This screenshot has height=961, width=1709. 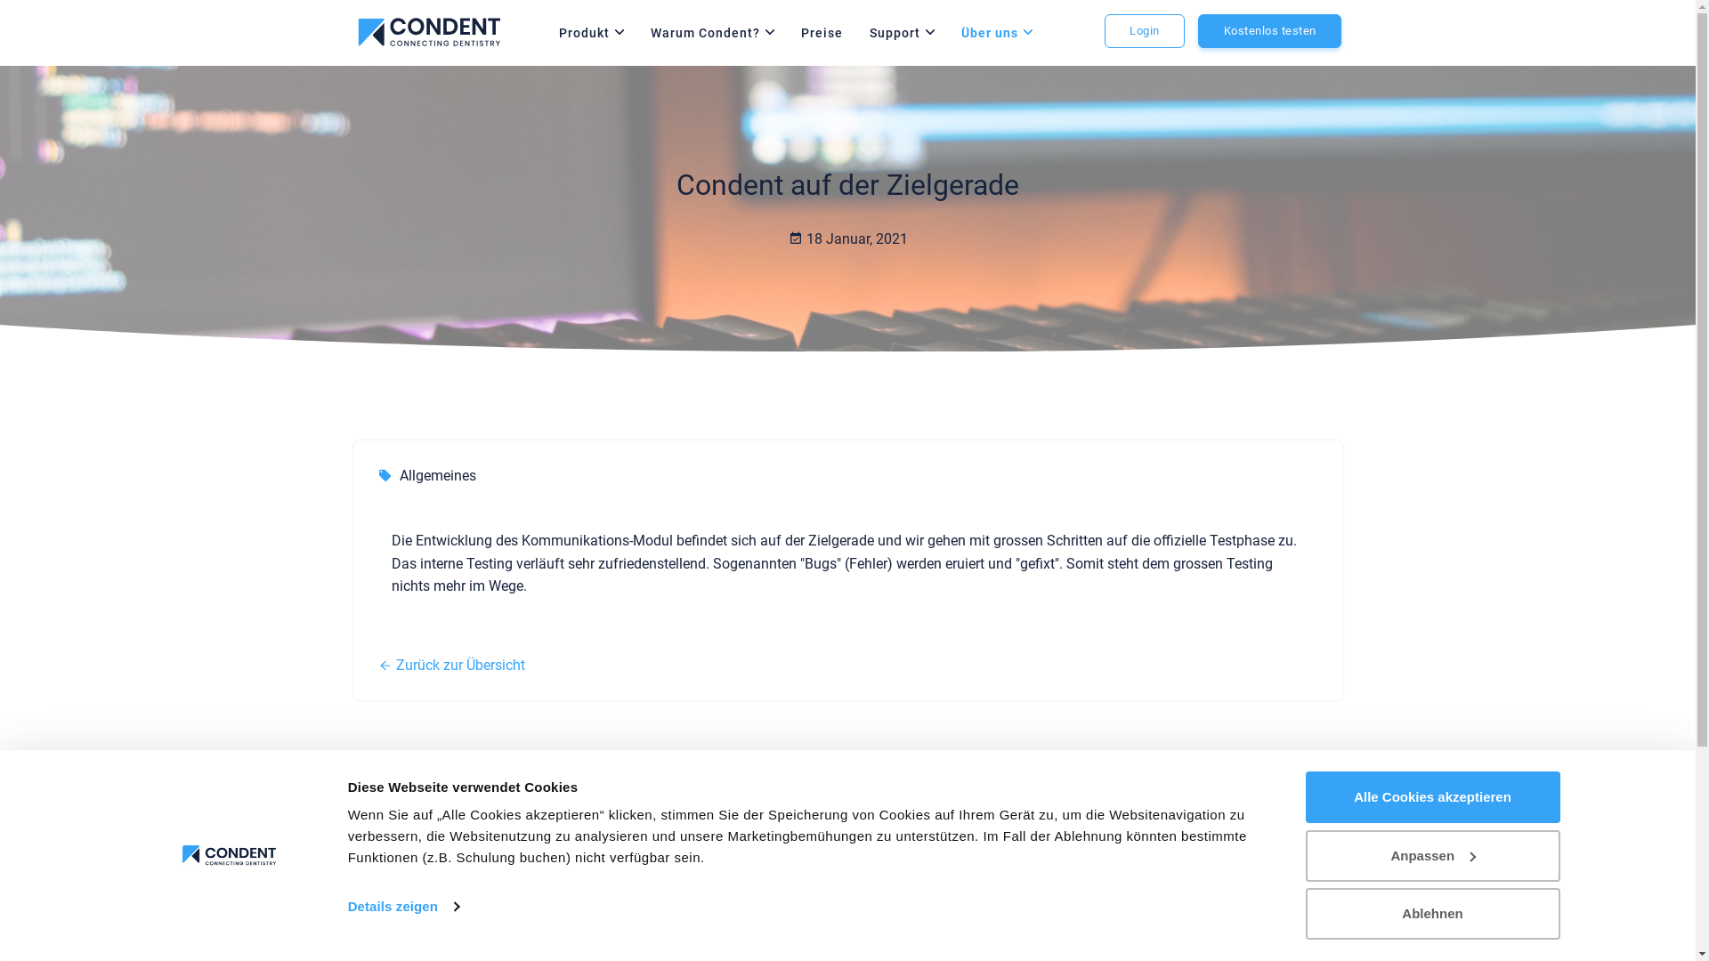 What do you see at coordinates (705, 33) in the screenshot?
I see `Warum Condent?` at bounding box center [705, 33].